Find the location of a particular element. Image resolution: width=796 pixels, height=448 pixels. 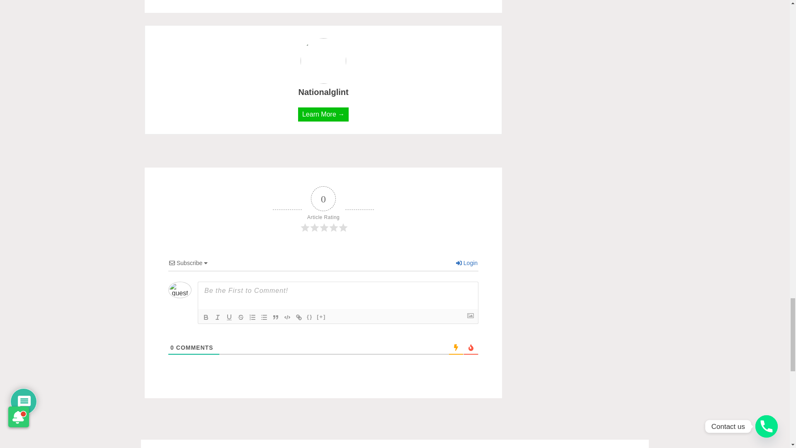

Blockquote is located at coordinates (275, 317).